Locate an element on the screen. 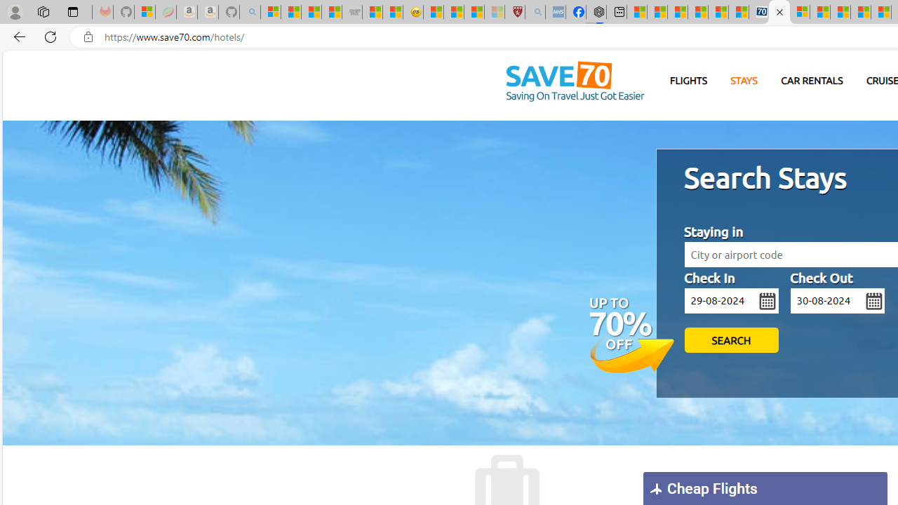 The height and width of the screenshot is (505, 898). STAYS is located at coordinates (744, 81).